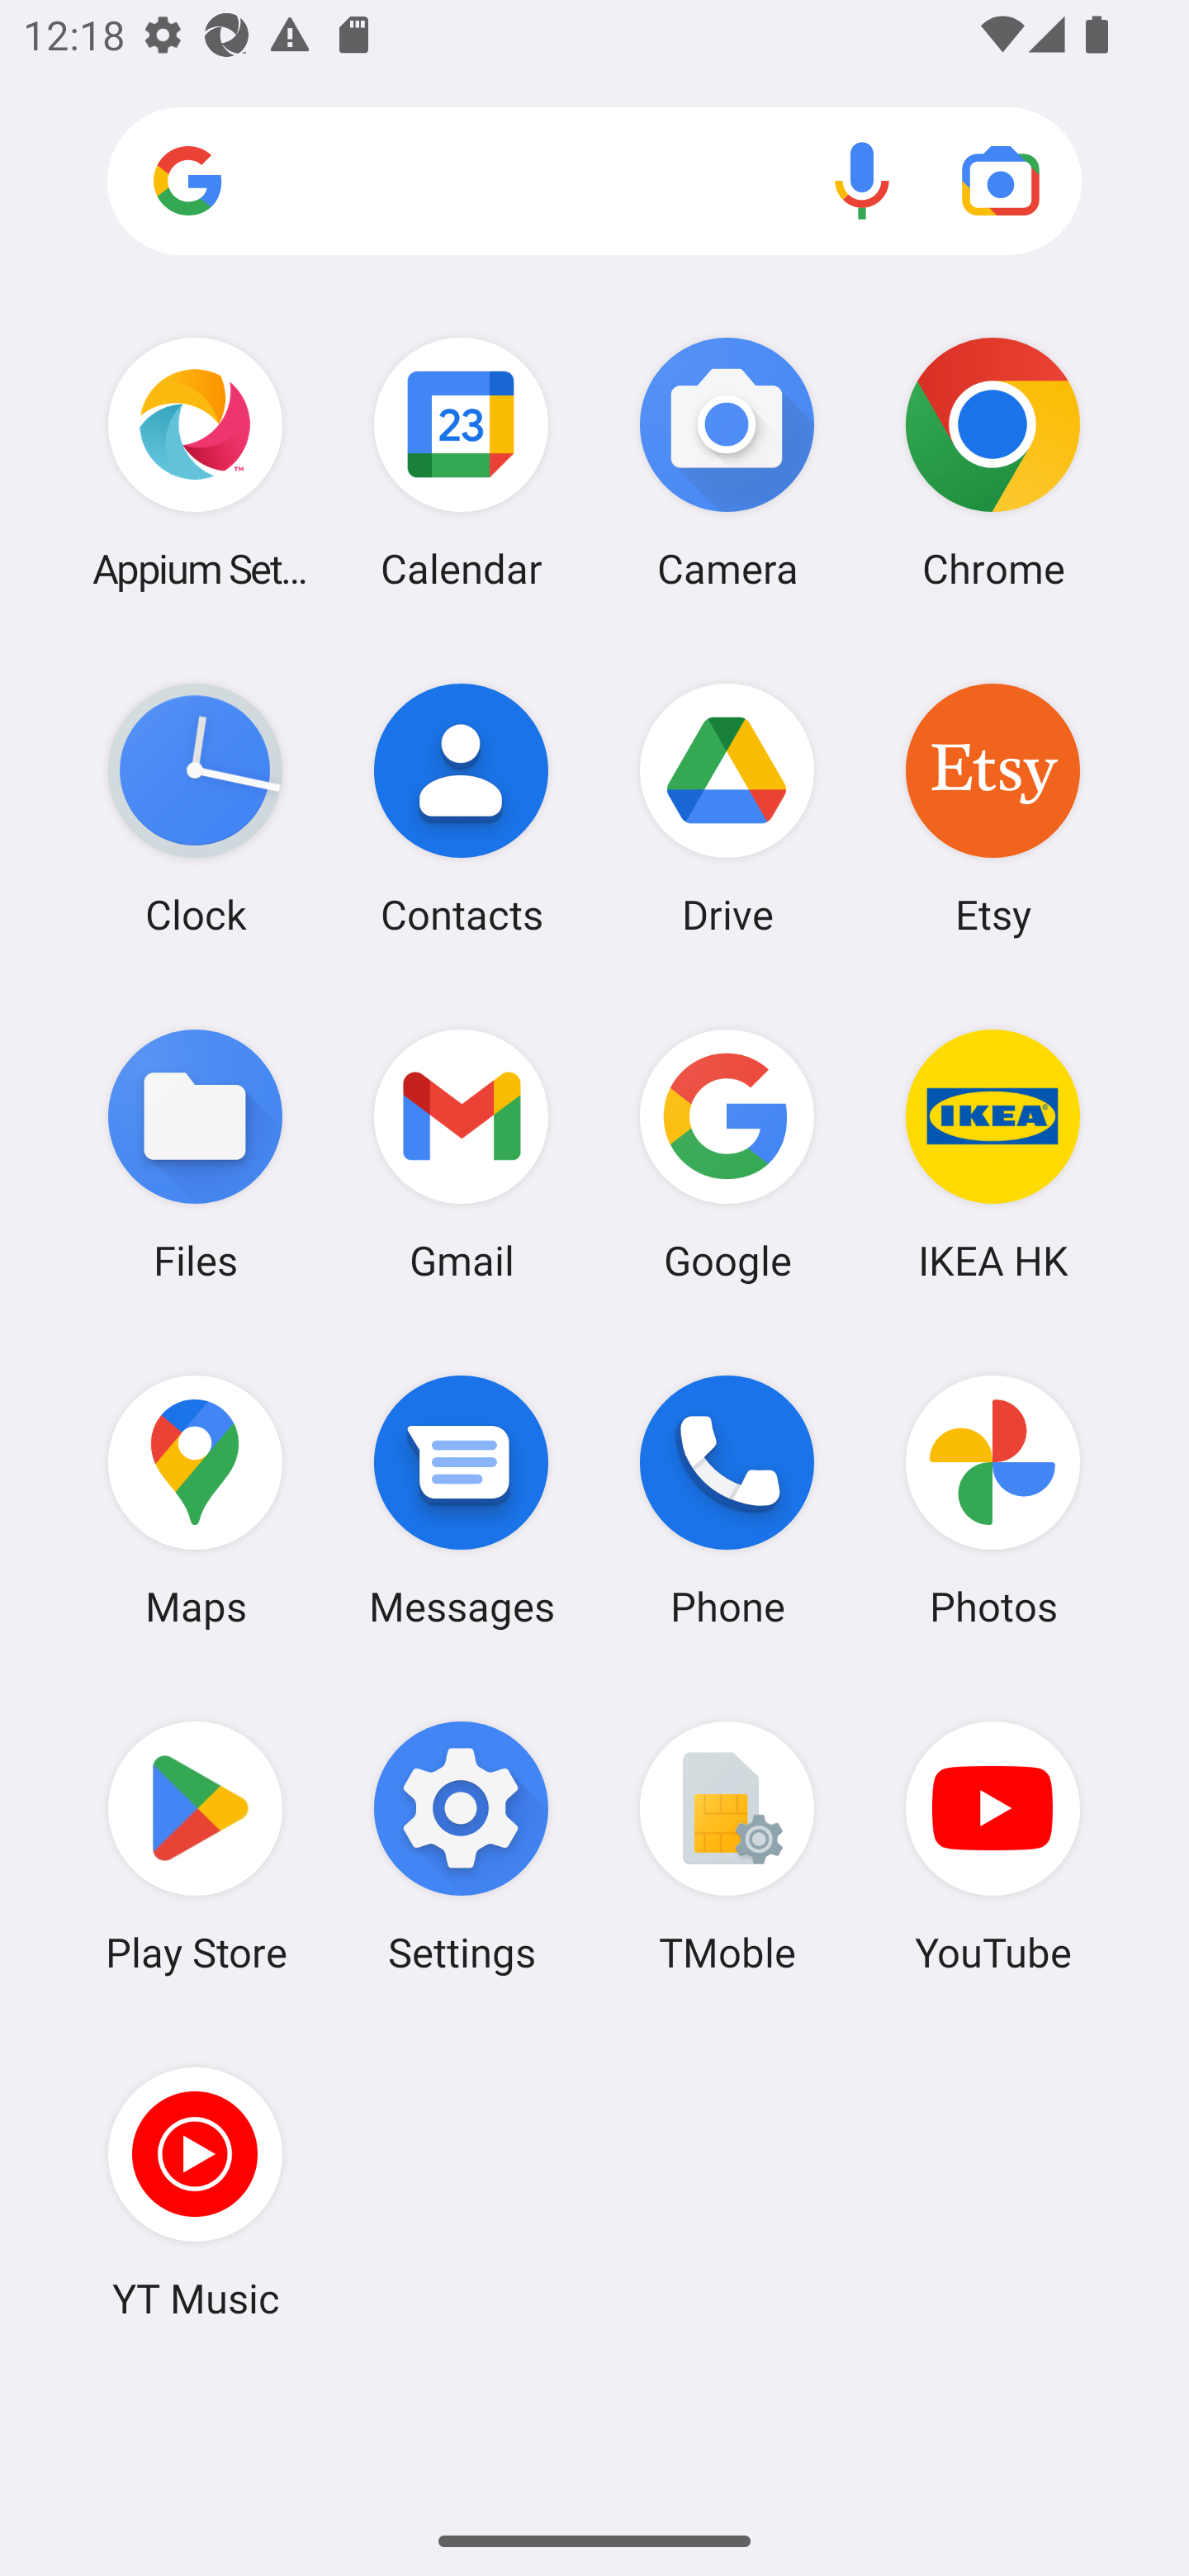 The height and width of the screenshot is (2576, 1189). What do you see at coordinates (992, 808) in the screenshot?
I see `Etsy` at bounding box center [992, 808].